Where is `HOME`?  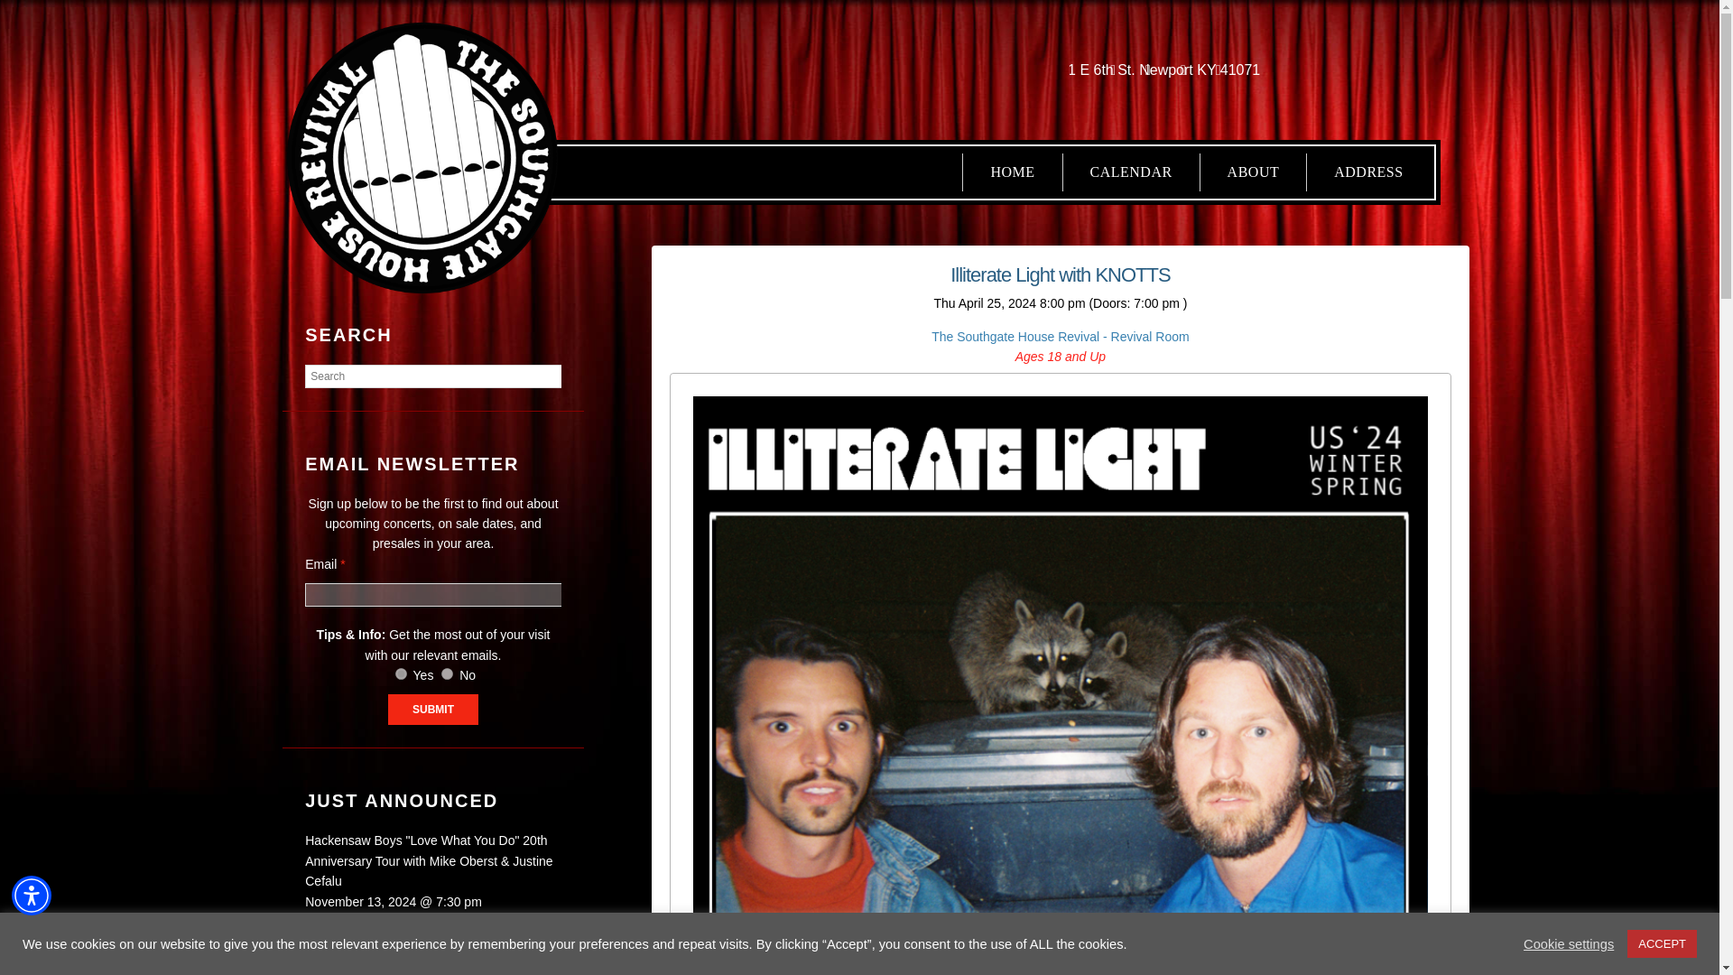 HOME is located at coordinates (1012, 172).